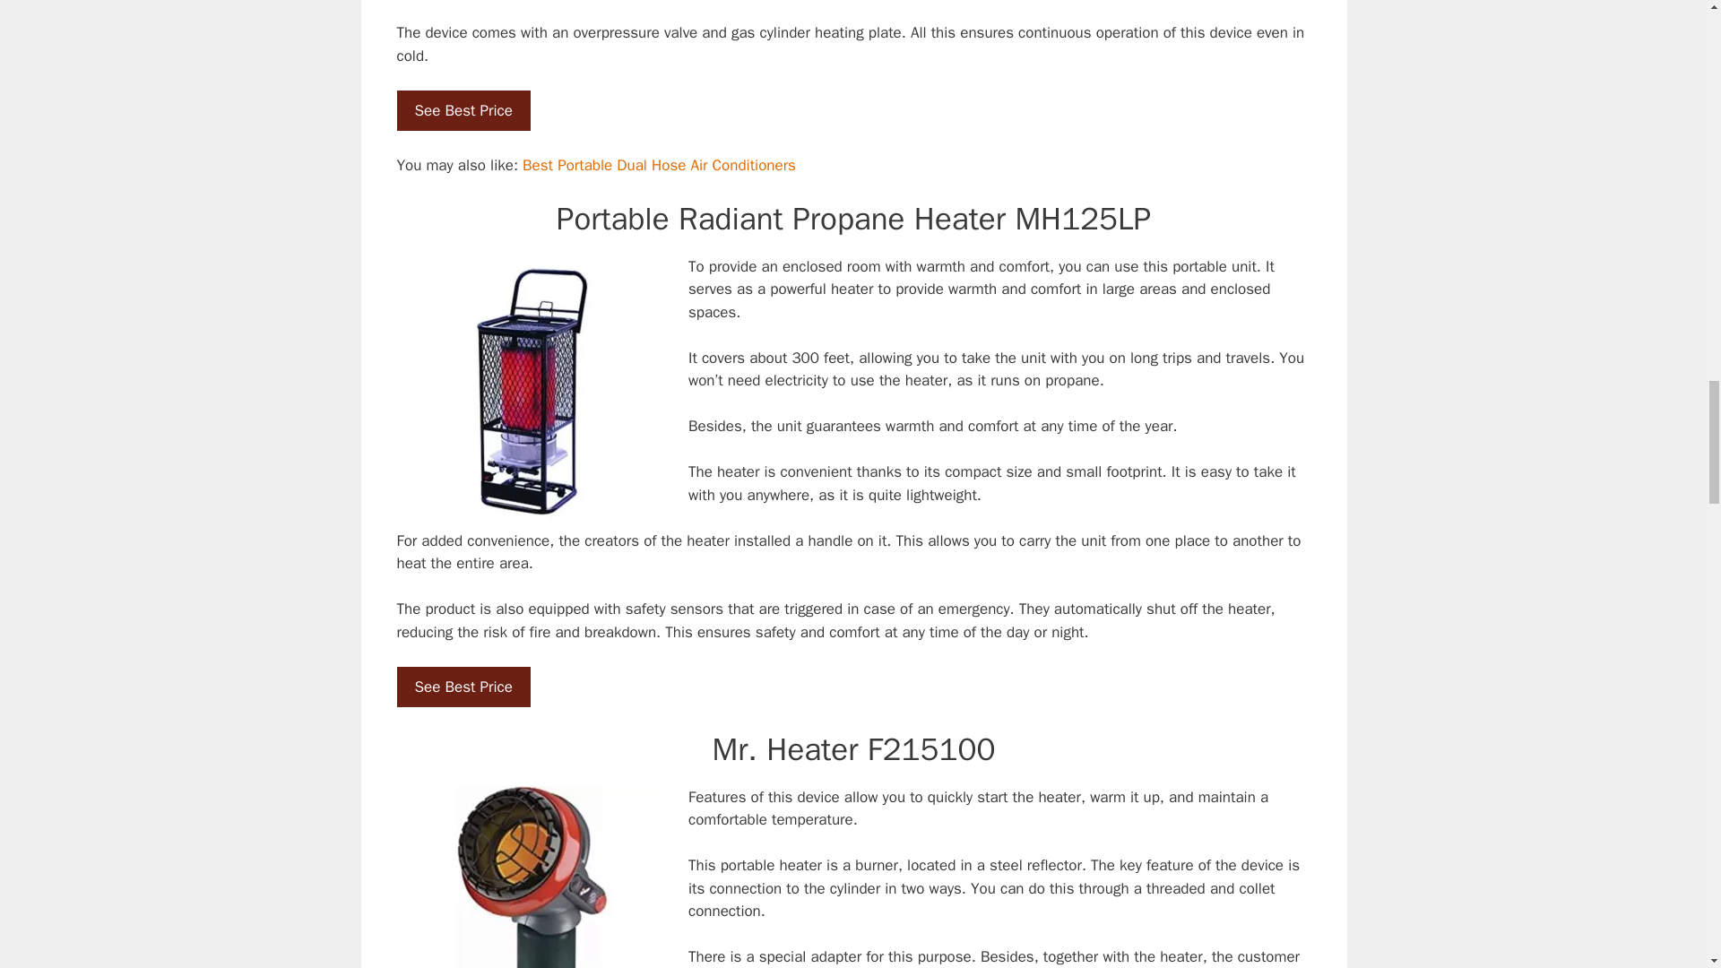 This screenshot has height=968, width=1721. Describe the element at coordinates (463, 111) in the screenshot. I see `See Best Price` at that location.